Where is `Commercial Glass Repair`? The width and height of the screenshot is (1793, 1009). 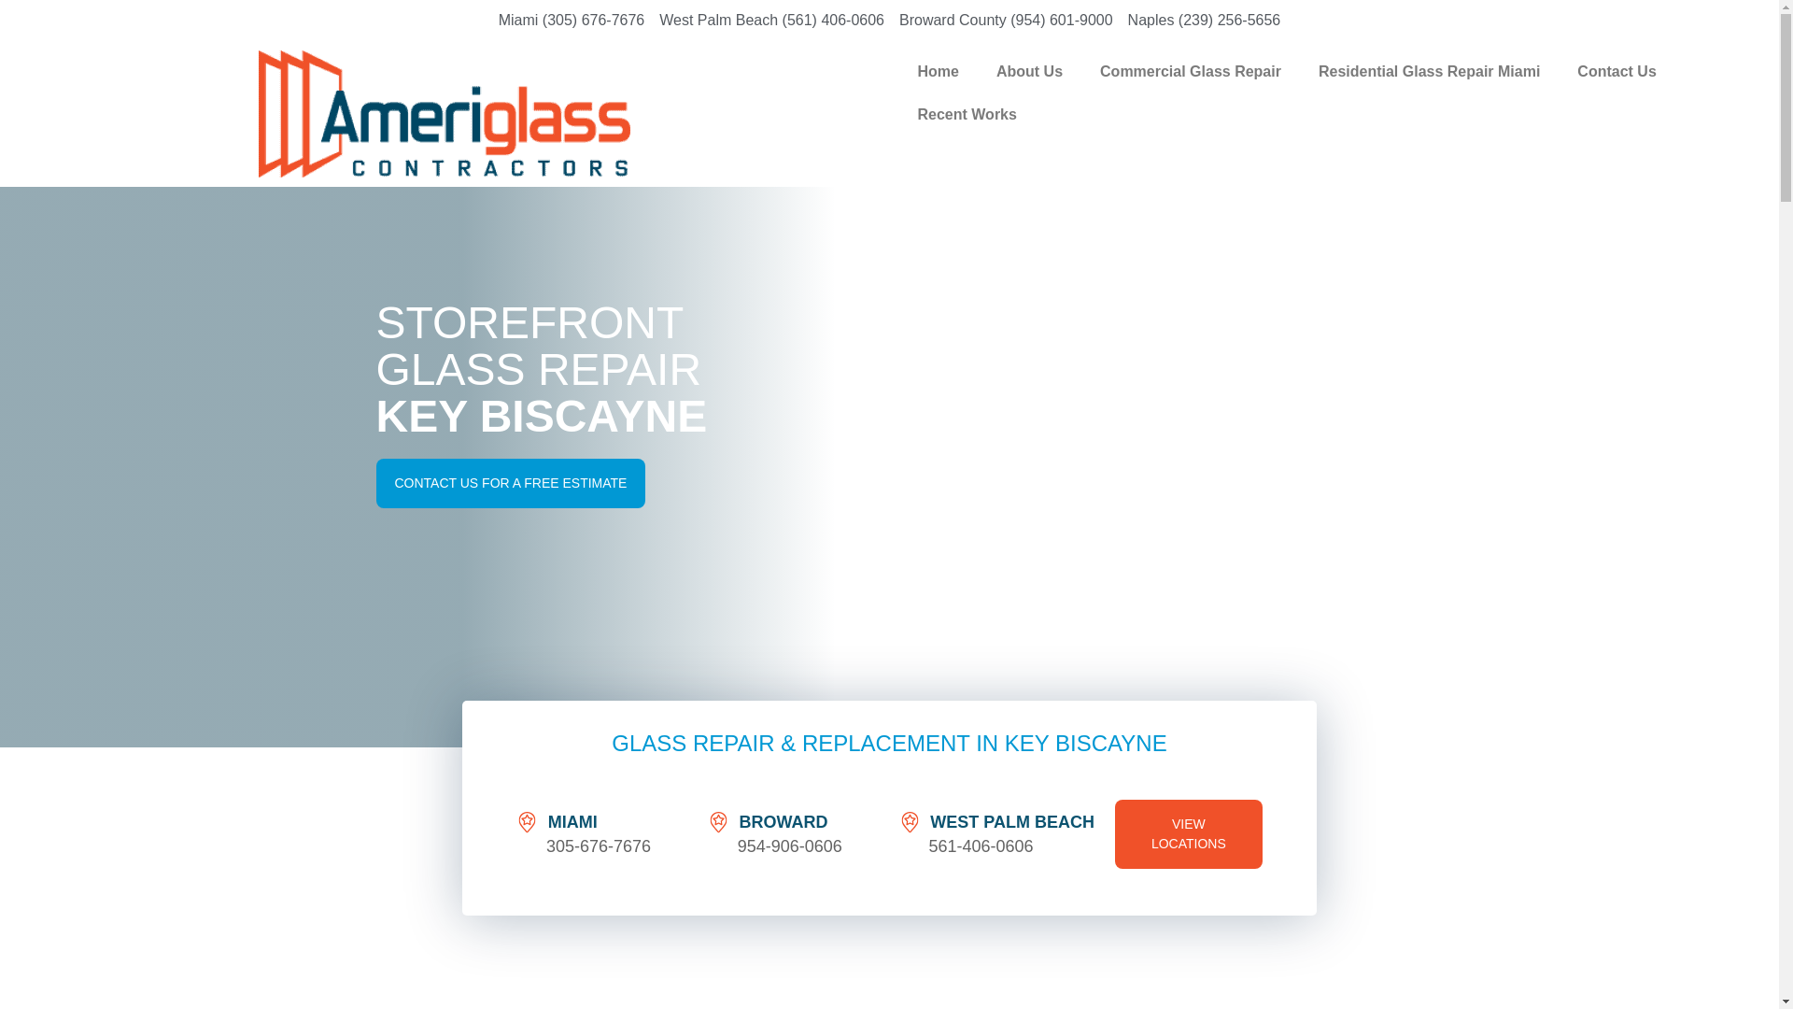 Commercial Glass Repair is located at coordinates (1190, 72).